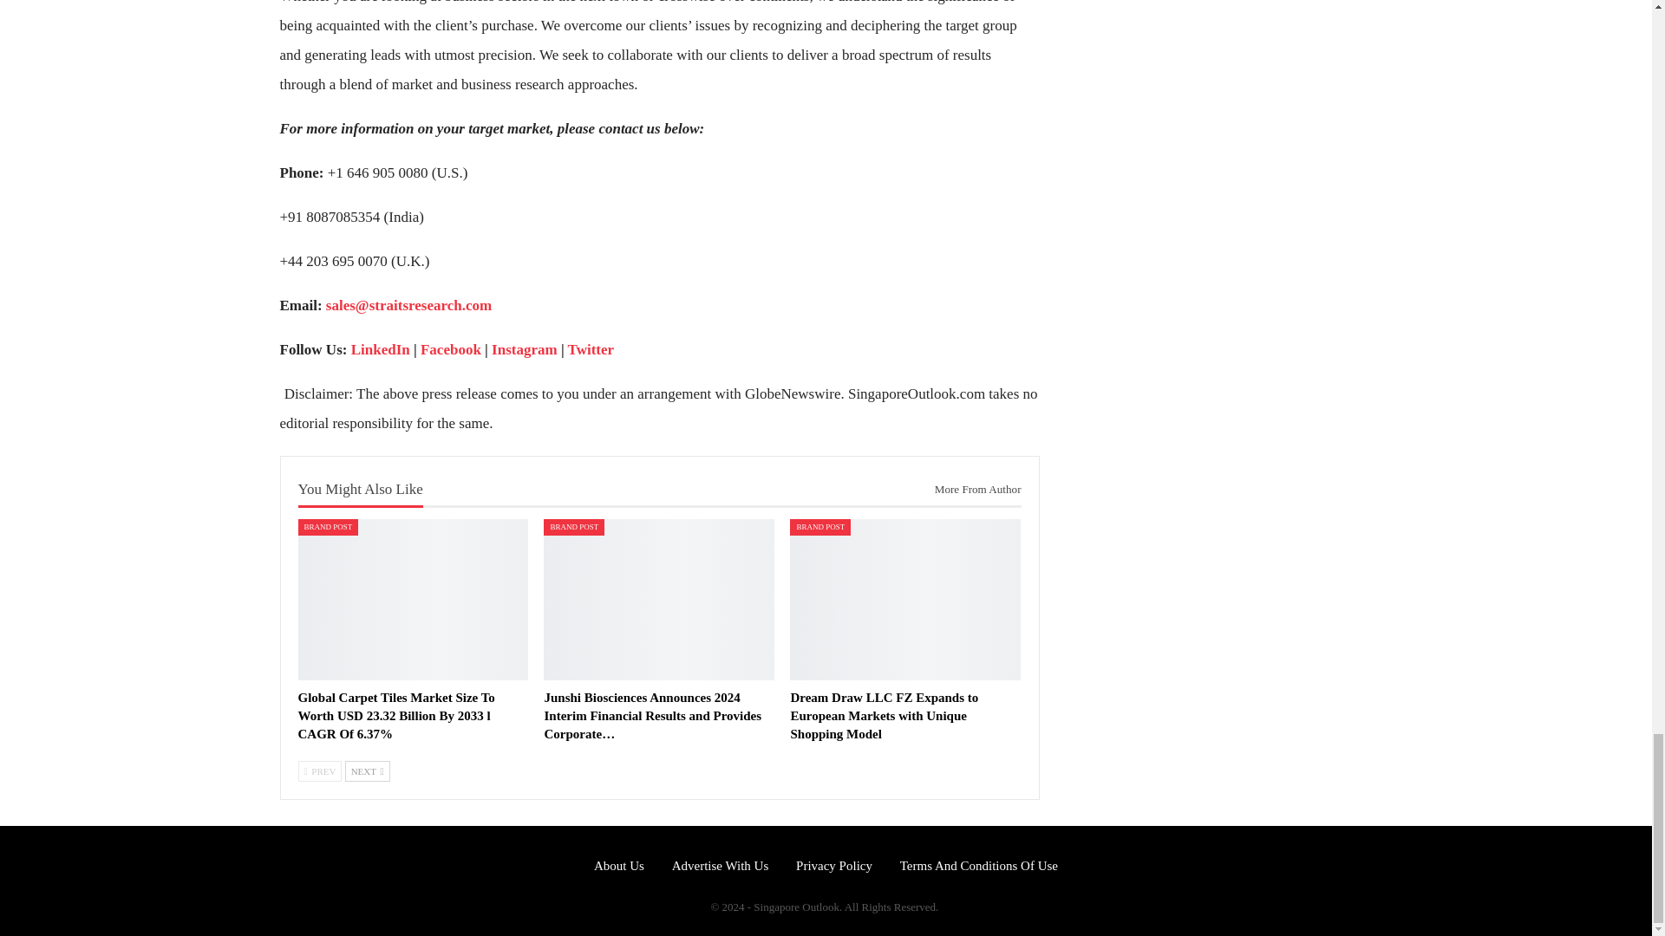  I want to click on BRAND POST, so click(574, 527).